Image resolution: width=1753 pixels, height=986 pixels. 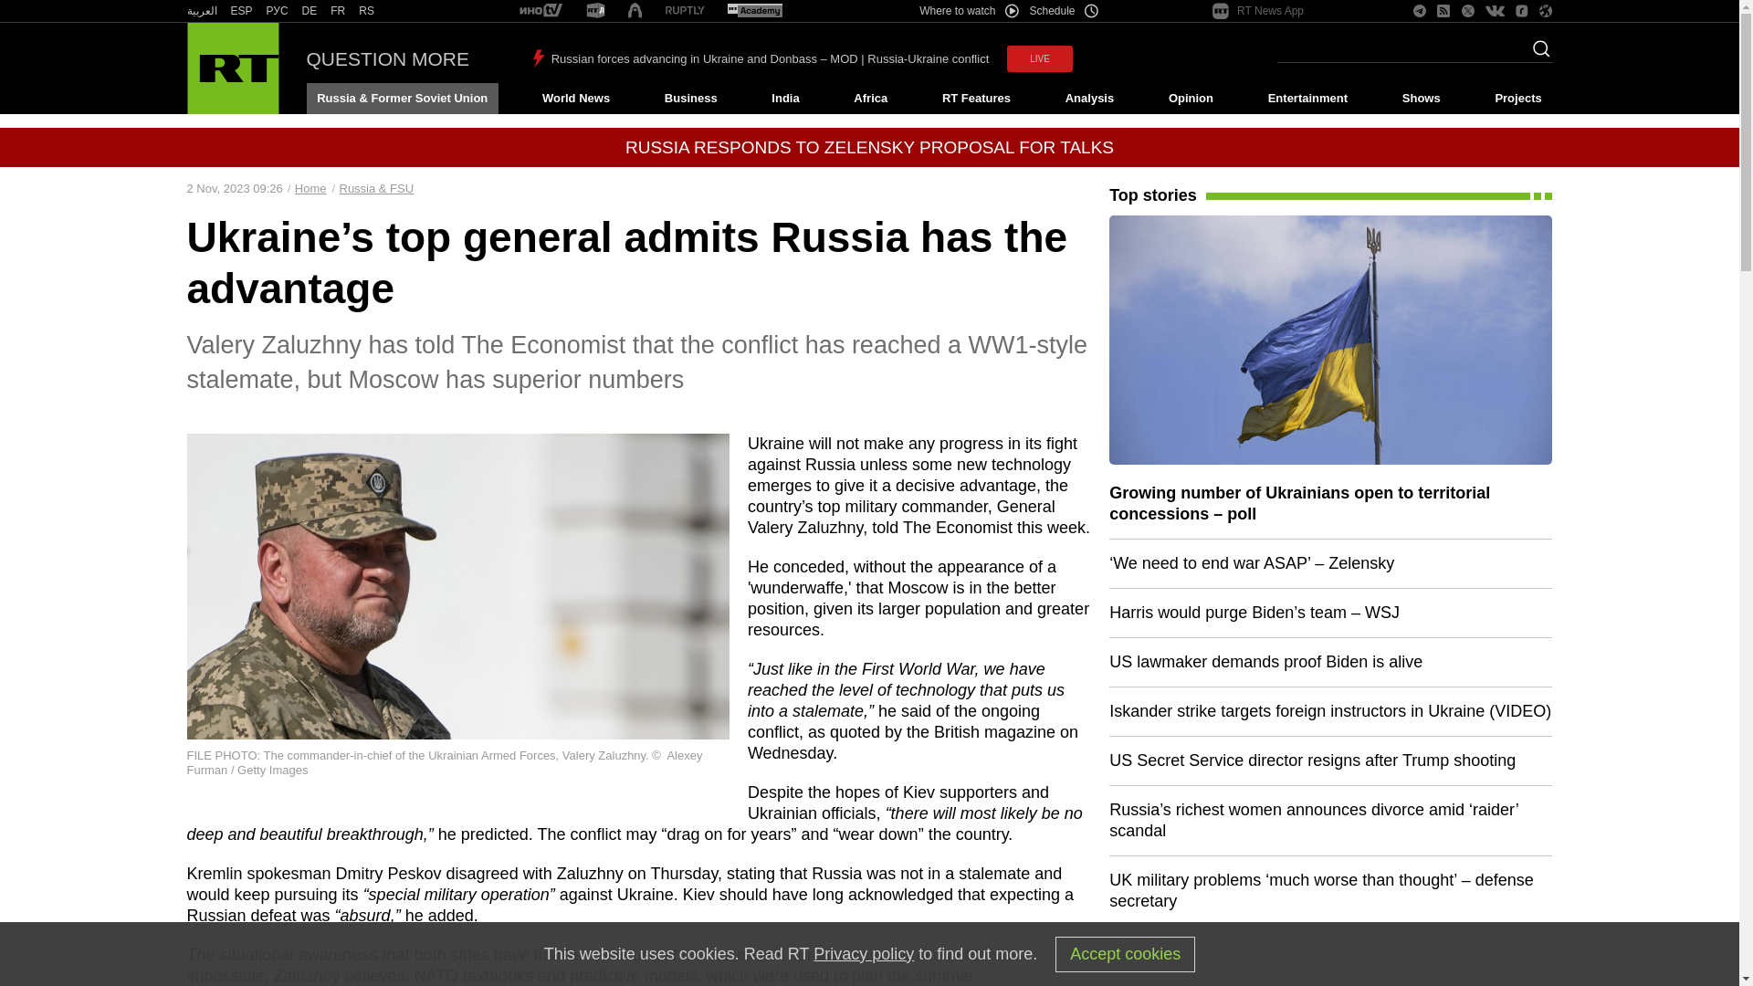 What do you see at coordinates (201, 11) in the screenshot?
I see `RT ` at bounding box center [201, 11].